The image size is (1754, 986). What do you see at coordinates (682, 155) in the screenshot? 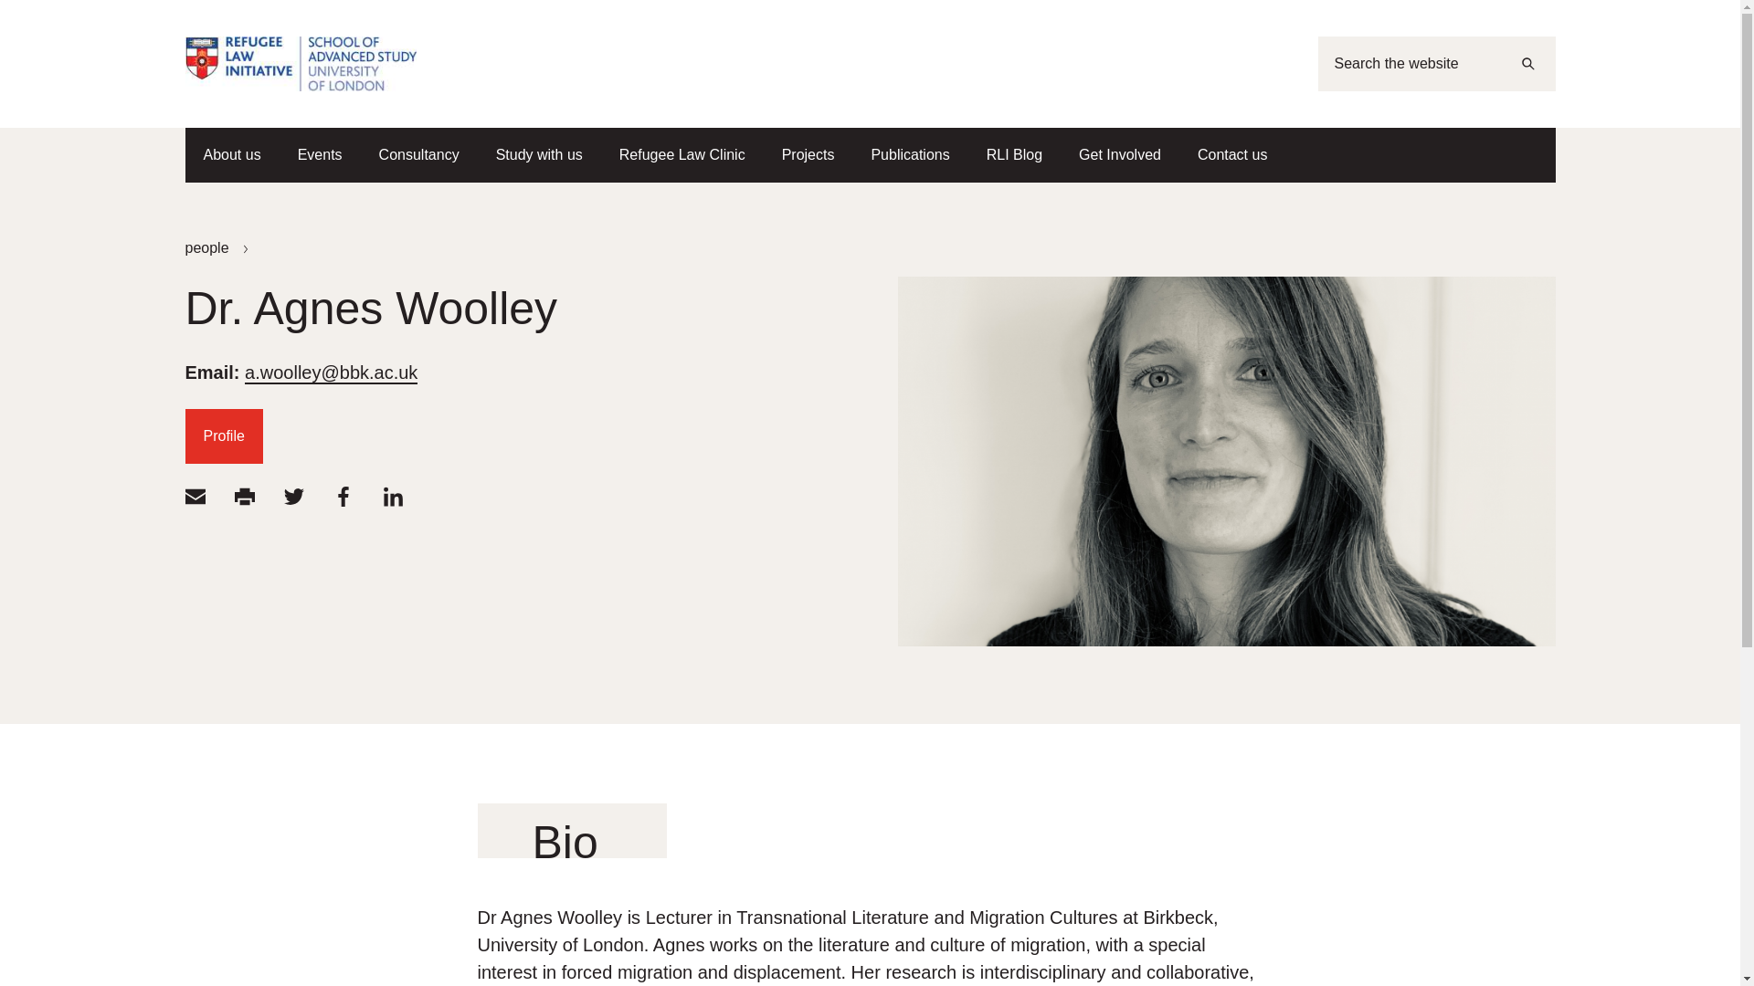
I see `Refugee Law Clinic` at bounding box center [682, 155].